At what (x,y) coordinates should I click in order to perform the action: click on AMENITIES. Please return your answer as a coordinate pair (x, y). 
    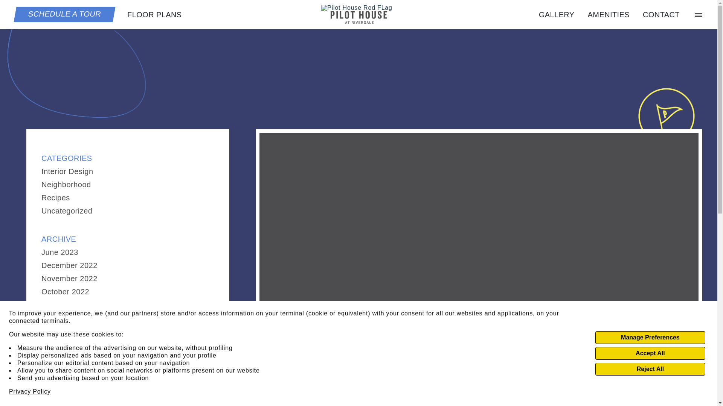
    Looking at the image, I should click on (609, 14).